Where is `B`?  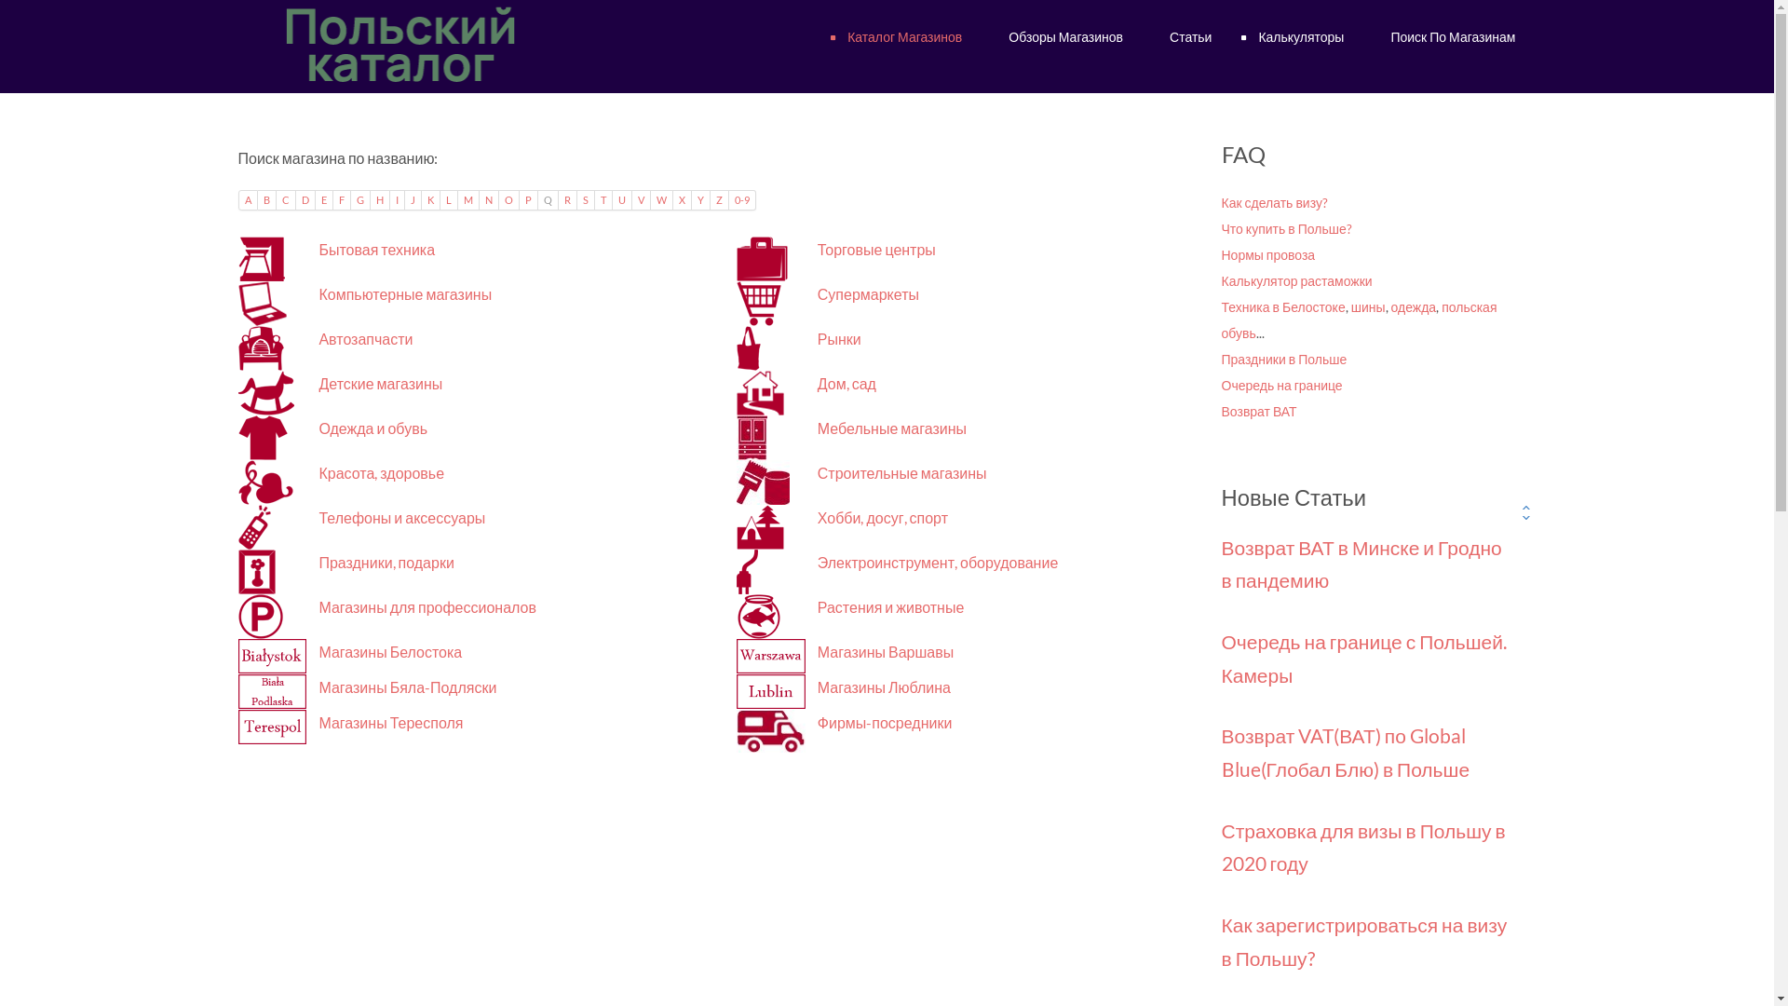 B is located at coordinates (266, 200).